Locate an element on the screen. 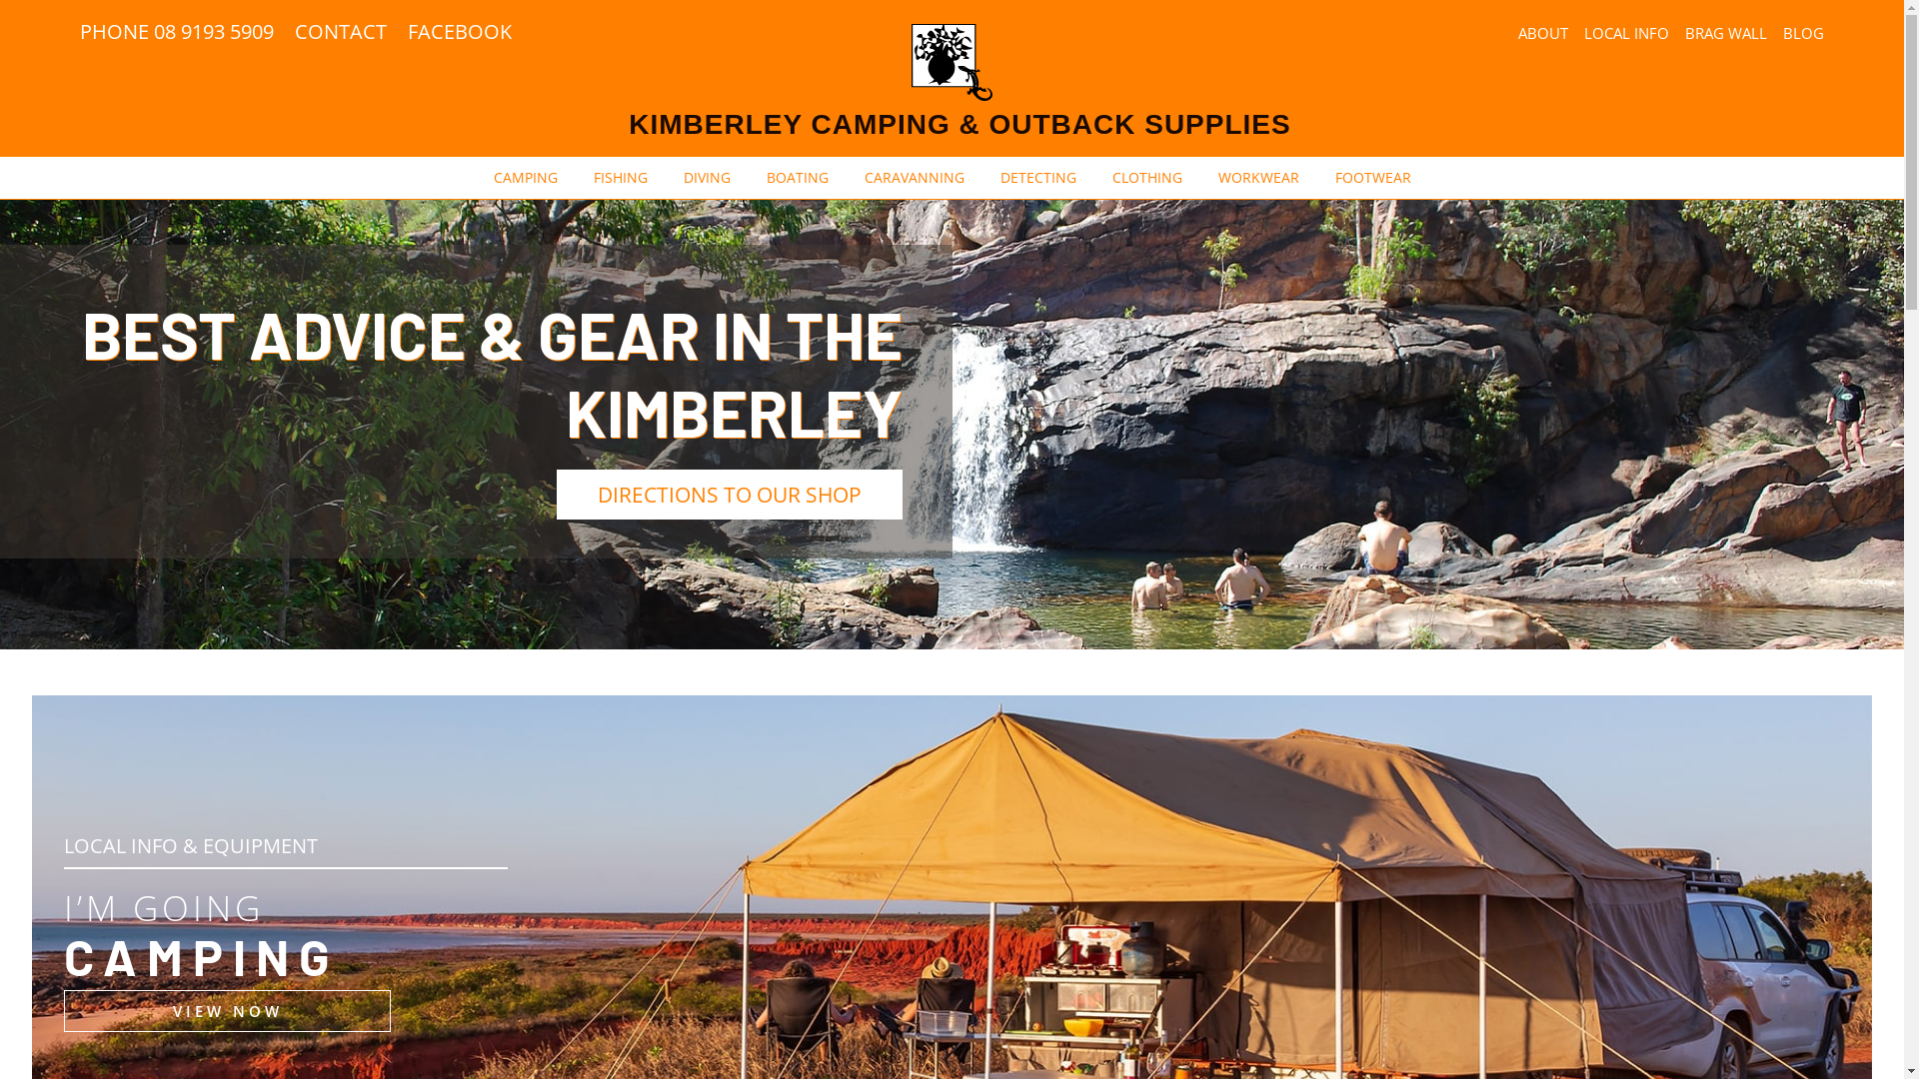  08 9193 5909 is located at coordinates (1527, 769).